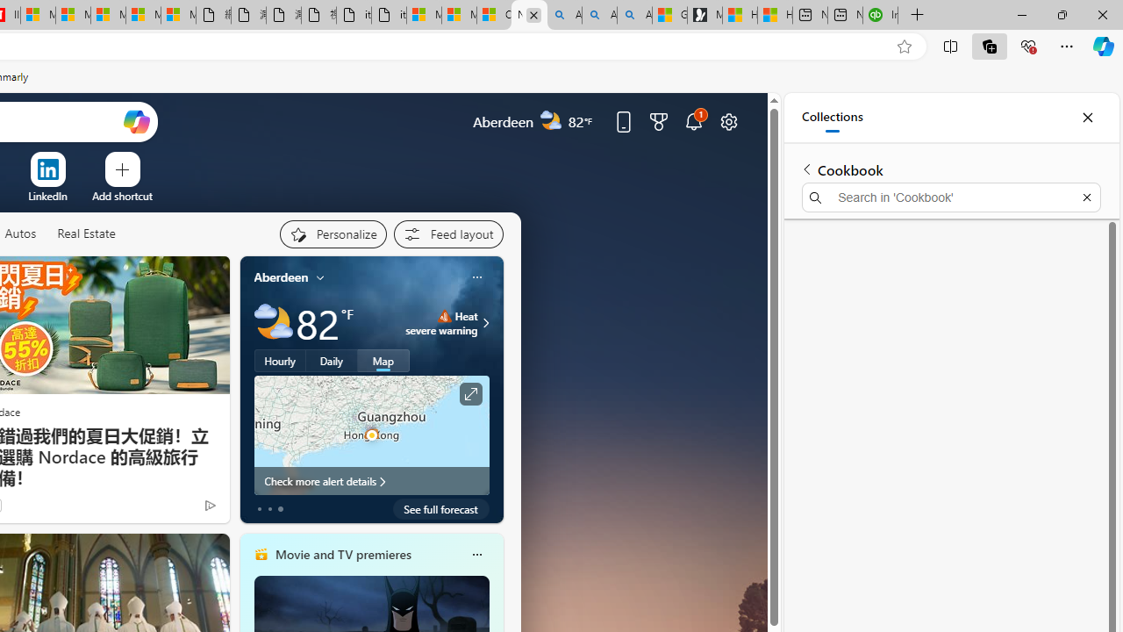  I want to click on Intuit QuickBooks Online - Quickbooks, so click(880, 16).